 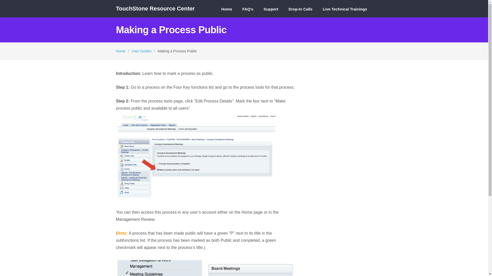 What do you see at coordinates (345, 11) in the screenshot?
I see `Live Technical Trainings` at bounding box center [345, 11].